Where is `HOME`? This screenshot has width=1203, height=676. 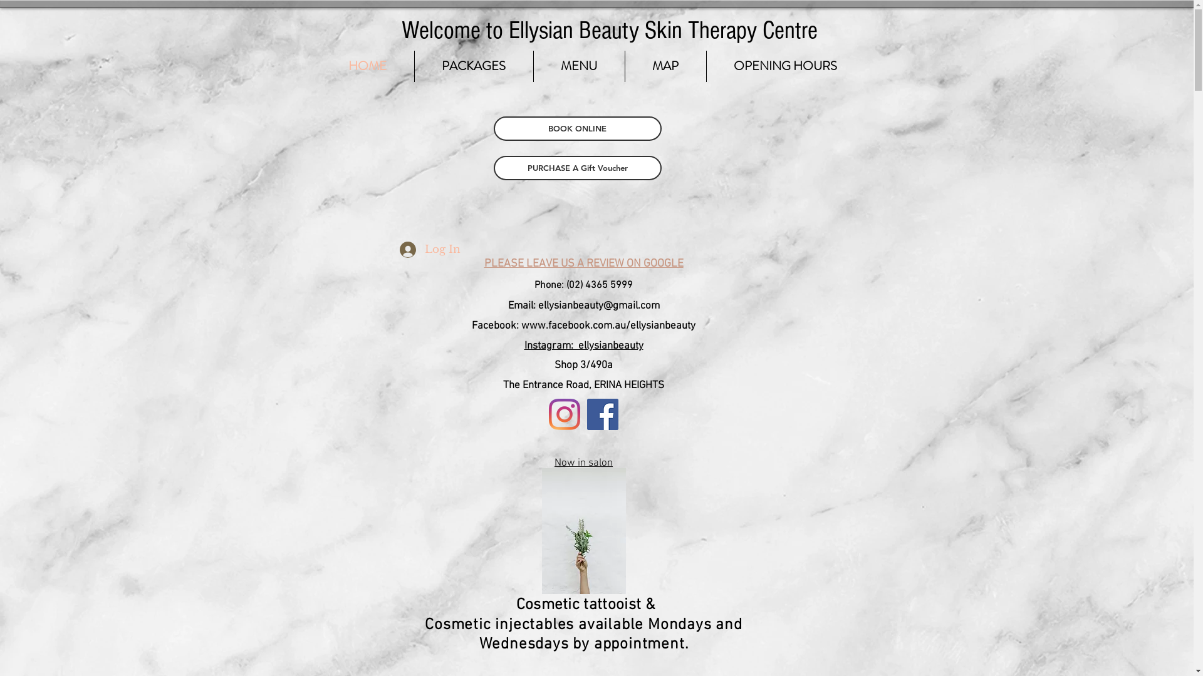 HOME is located at coordinates (367, 66).